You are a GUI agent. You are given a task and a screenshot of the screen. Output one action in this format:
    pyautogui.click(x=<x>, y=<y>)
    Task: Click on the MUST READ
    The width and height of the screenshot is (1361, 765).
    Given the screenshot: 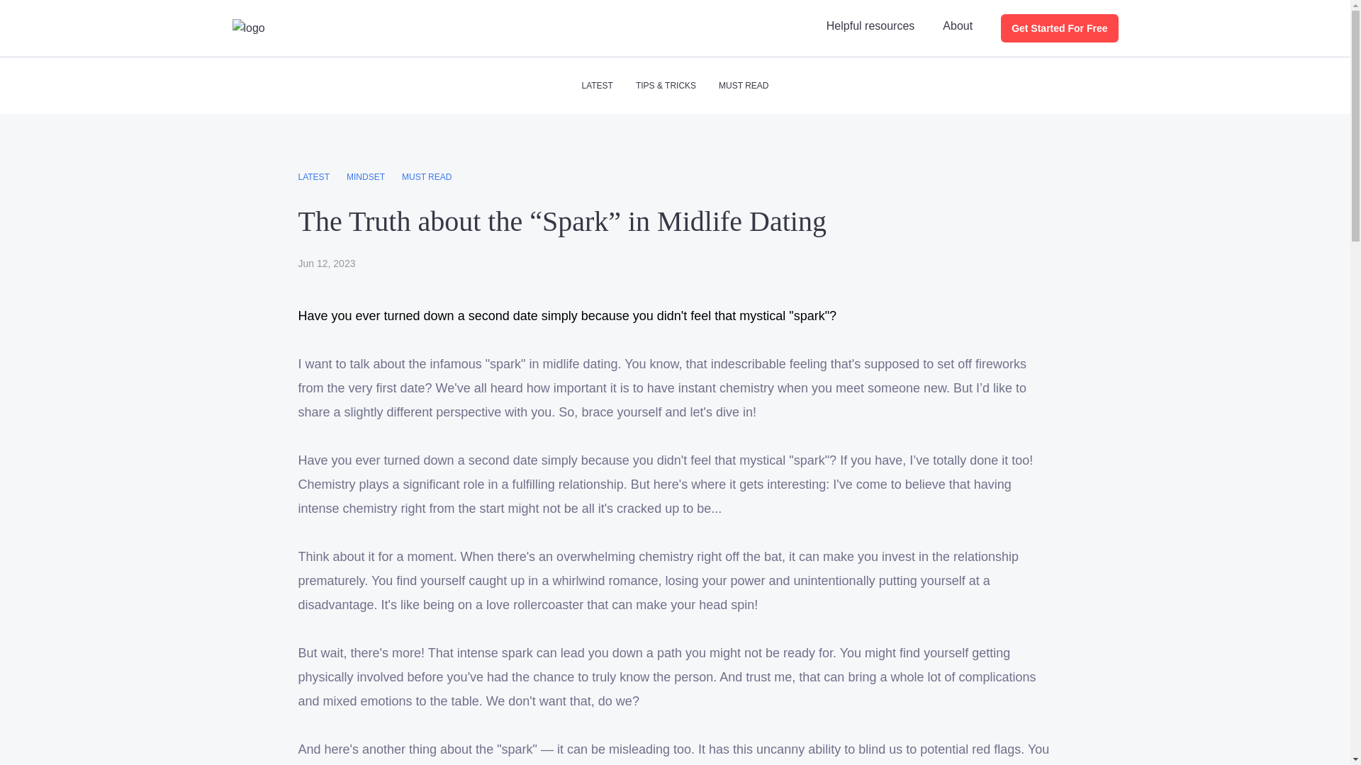 What is the action you would take?
    pyautogui.click(x=743, y=85)
    